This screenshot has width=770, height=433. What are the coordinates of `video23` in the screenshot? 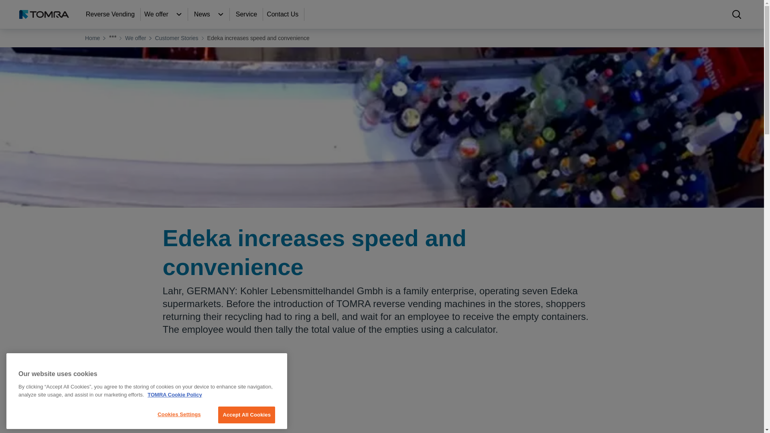 It's located at (382, 399).